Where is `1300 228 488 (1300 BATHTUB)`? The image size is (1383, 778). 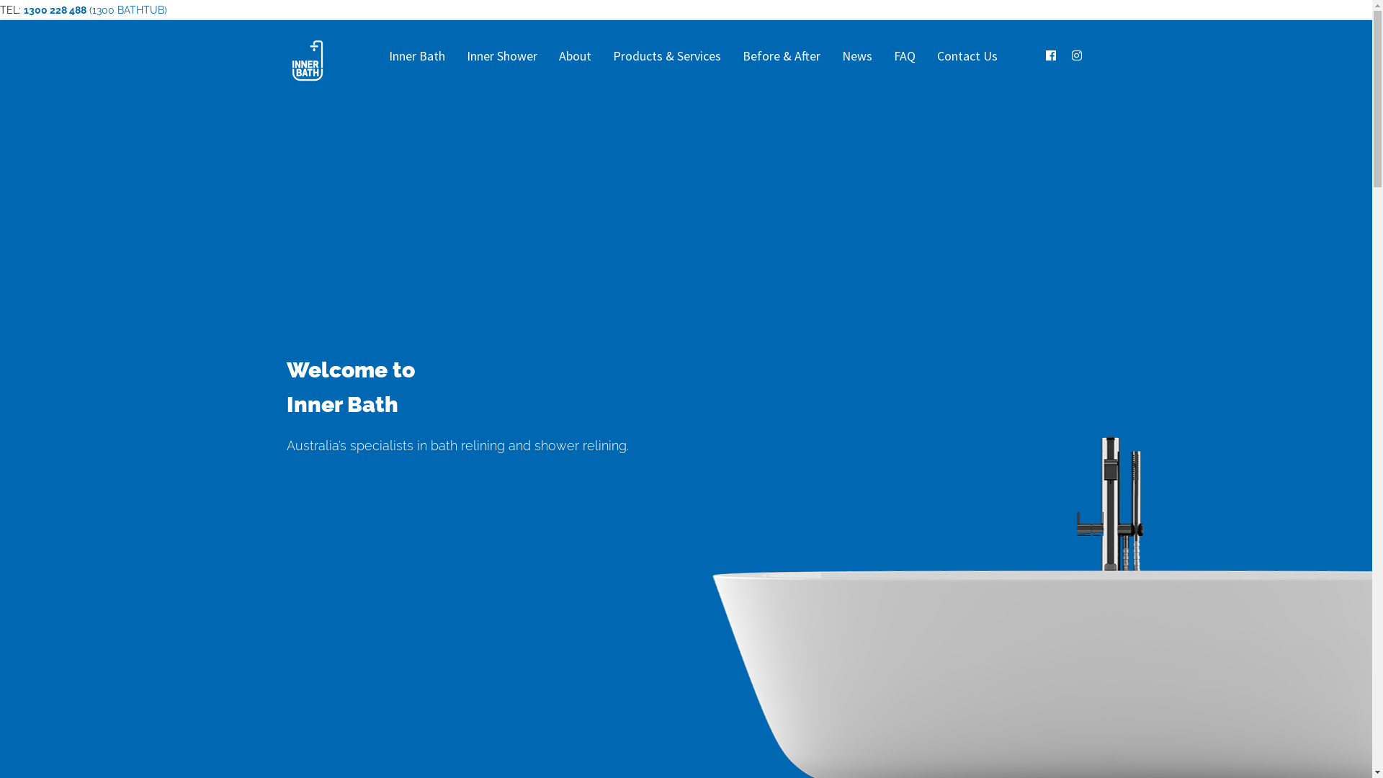
1300 228 488 (1300 BATHTUB) is located at coordinates (95, 10).